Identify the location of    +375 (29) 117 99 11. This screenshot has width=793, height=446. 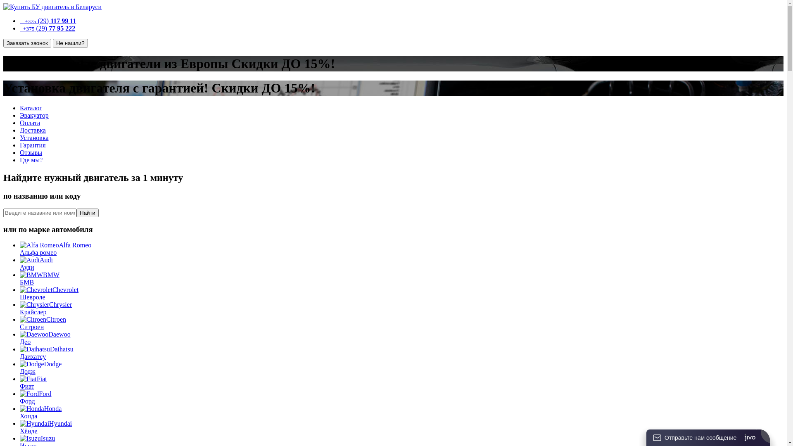
(48, 21).